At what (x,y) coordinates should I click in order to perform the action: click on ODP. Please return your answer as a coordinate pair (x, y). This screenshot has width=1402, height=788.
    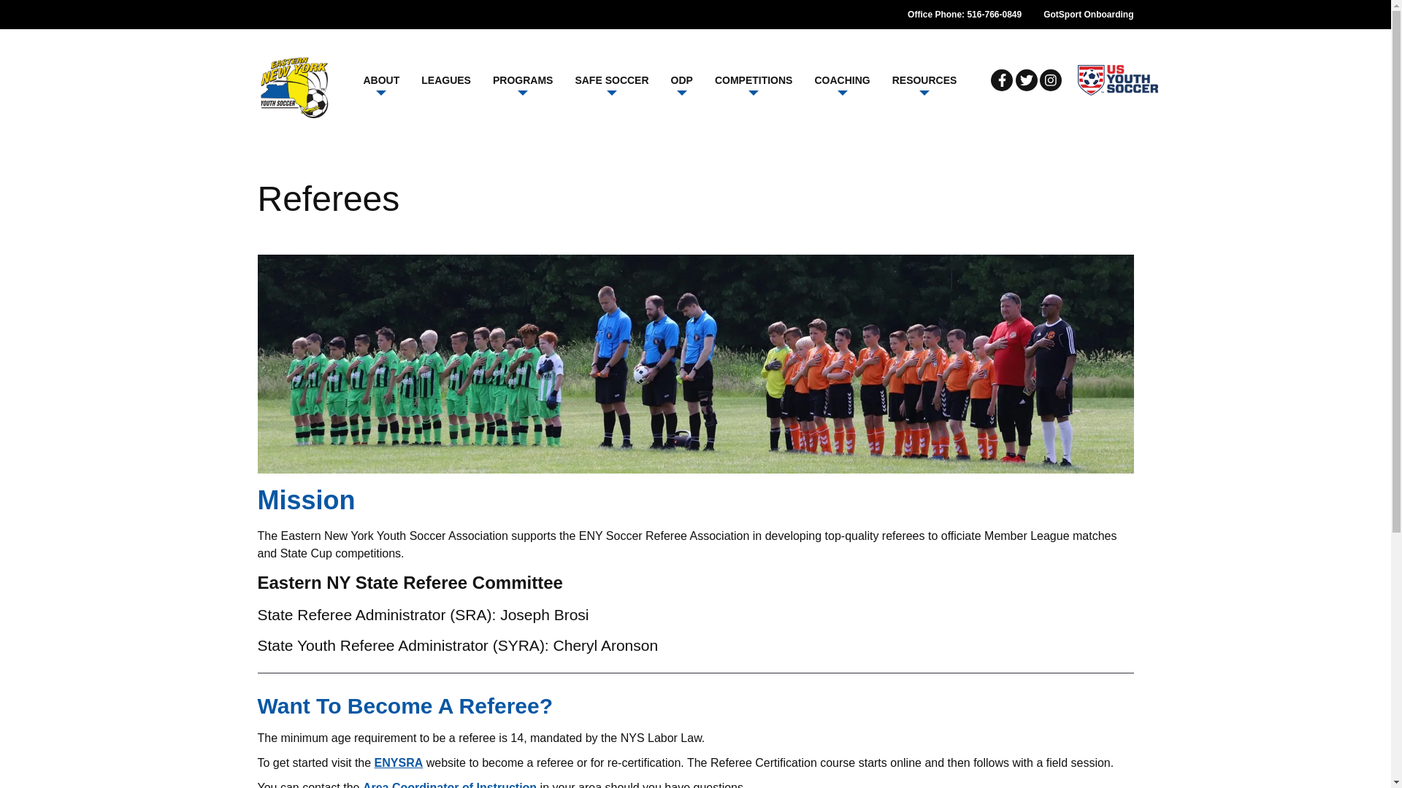
    Looking at the image, I should click on (682, 80).